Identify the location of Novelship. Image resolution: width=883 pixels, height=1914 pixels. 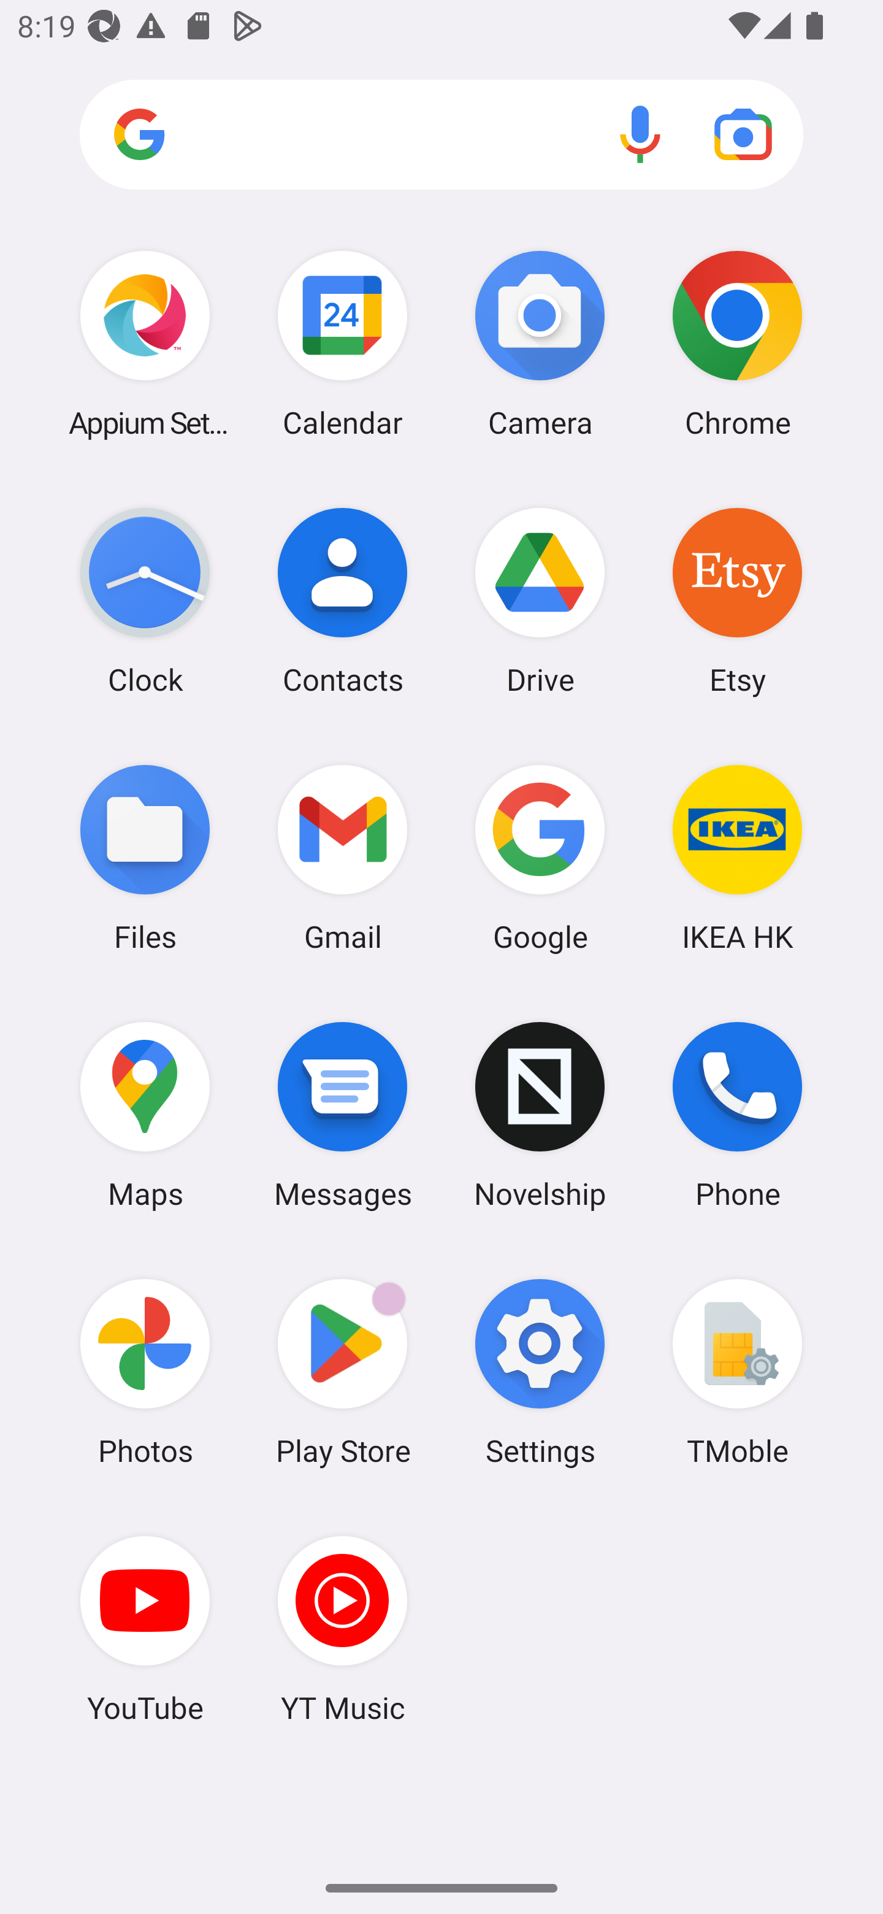
(540, 1115).